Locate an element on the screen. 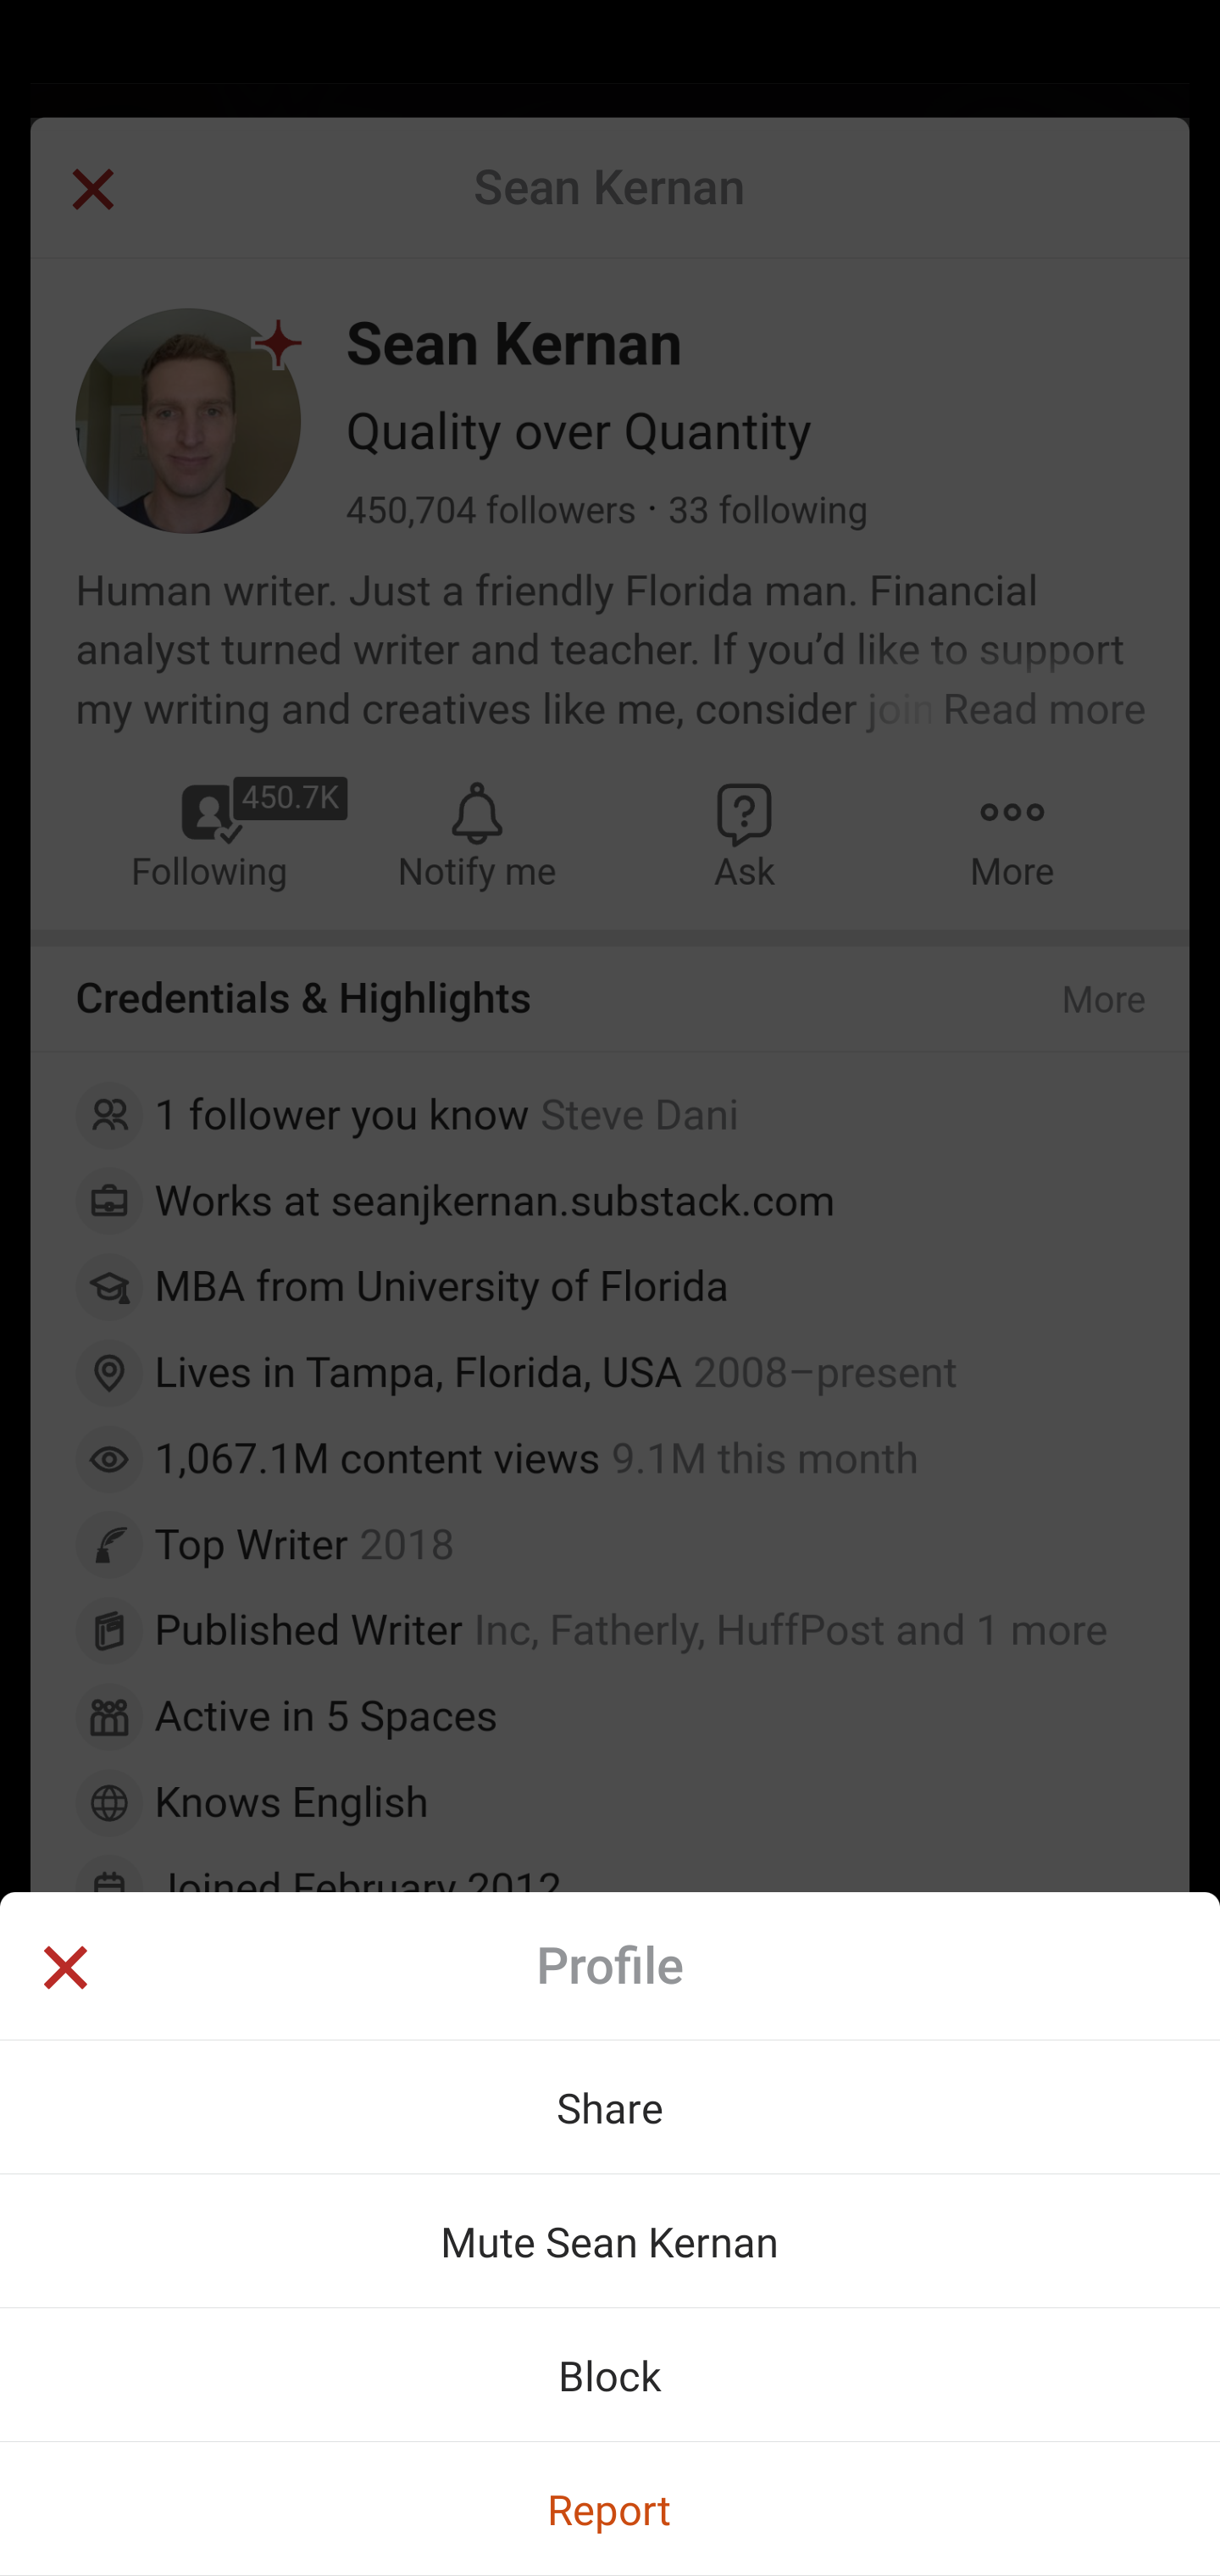  Share is located at coordinates (610, 2107).